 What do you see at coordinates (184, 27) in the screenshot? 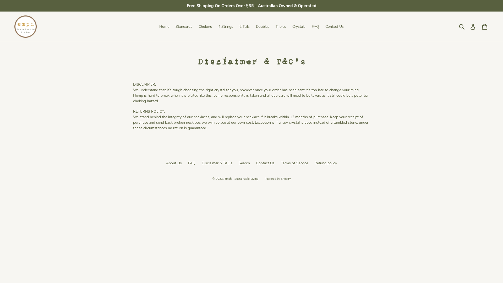
I see `Standards` at bounding box center [184, 27].